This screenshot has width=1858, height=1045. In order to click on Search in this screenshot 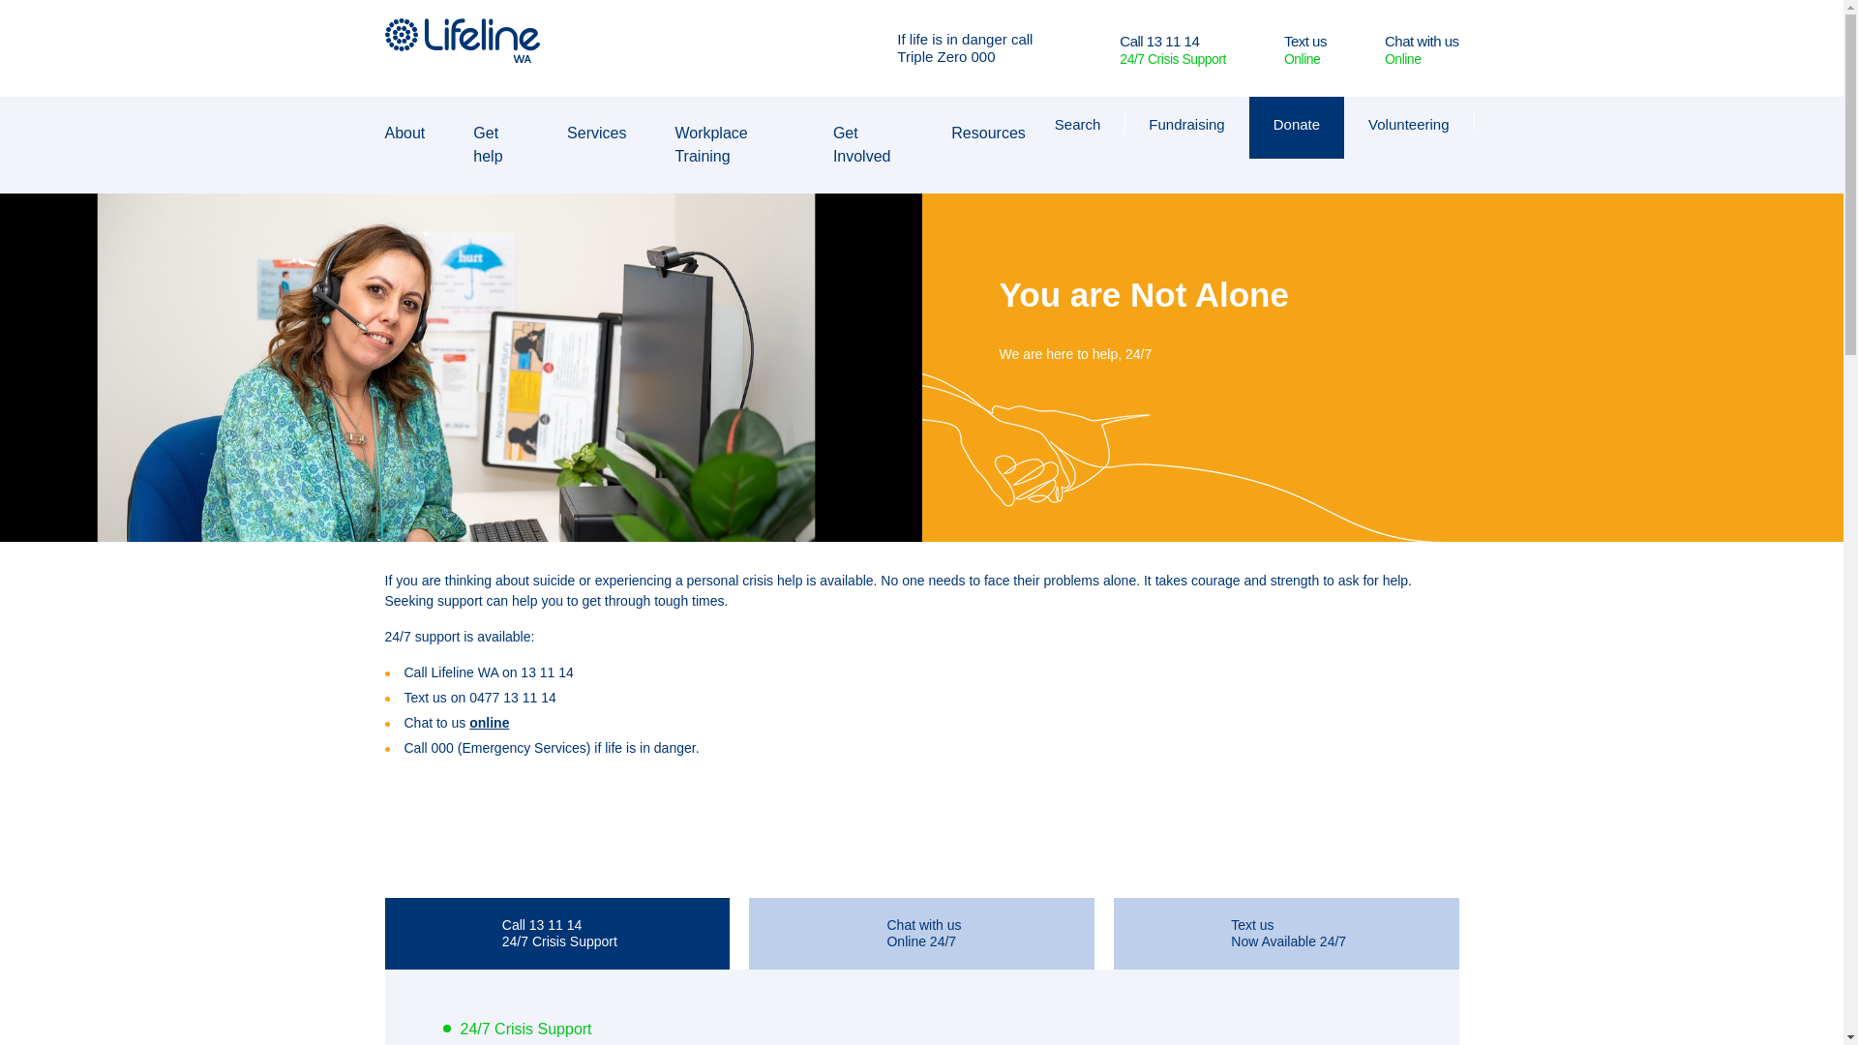, I will do `click(1078, 122)`.